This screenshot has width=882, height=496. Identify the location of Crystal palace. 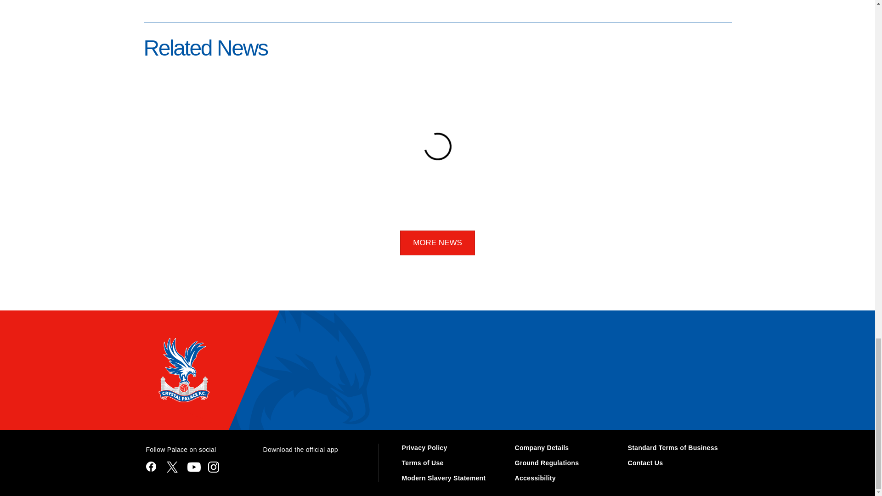
(183, 370).